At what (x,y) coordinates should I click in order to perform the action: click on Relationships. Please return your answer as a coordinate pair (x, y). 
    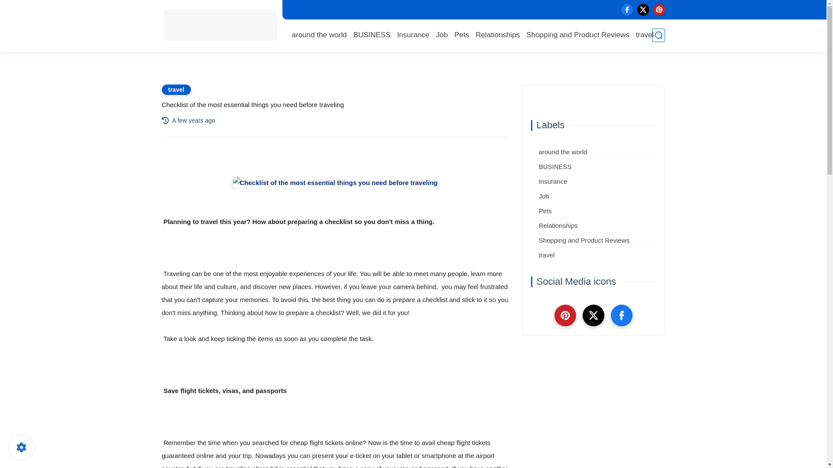
    Looking at the image, I should click on (498, 35).